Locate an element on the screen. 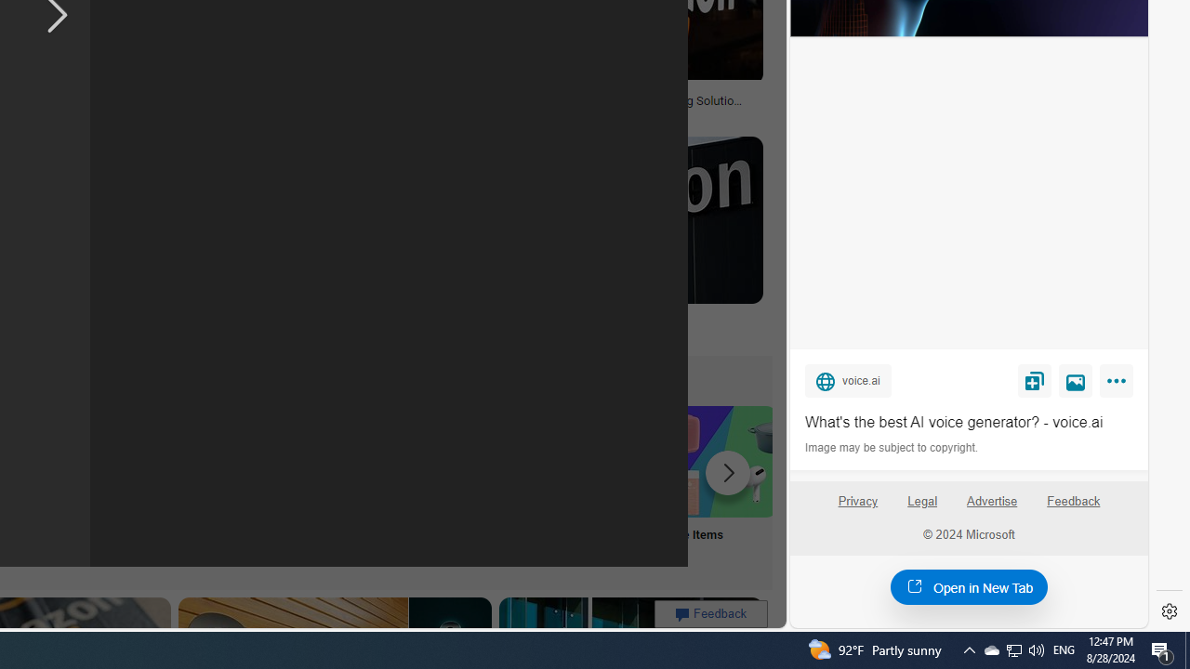  Visa Card Login is located at coordinates (599, 485).